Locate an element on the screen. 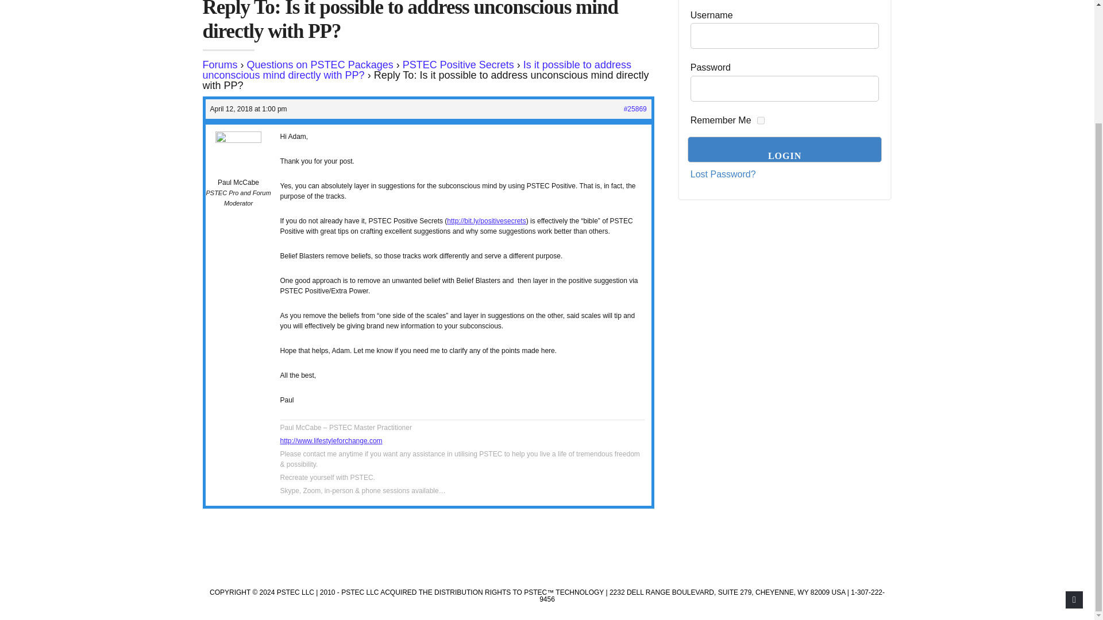 This screenshot has width=1103, height=620. Please enter password is located at coordinates (785, 88).